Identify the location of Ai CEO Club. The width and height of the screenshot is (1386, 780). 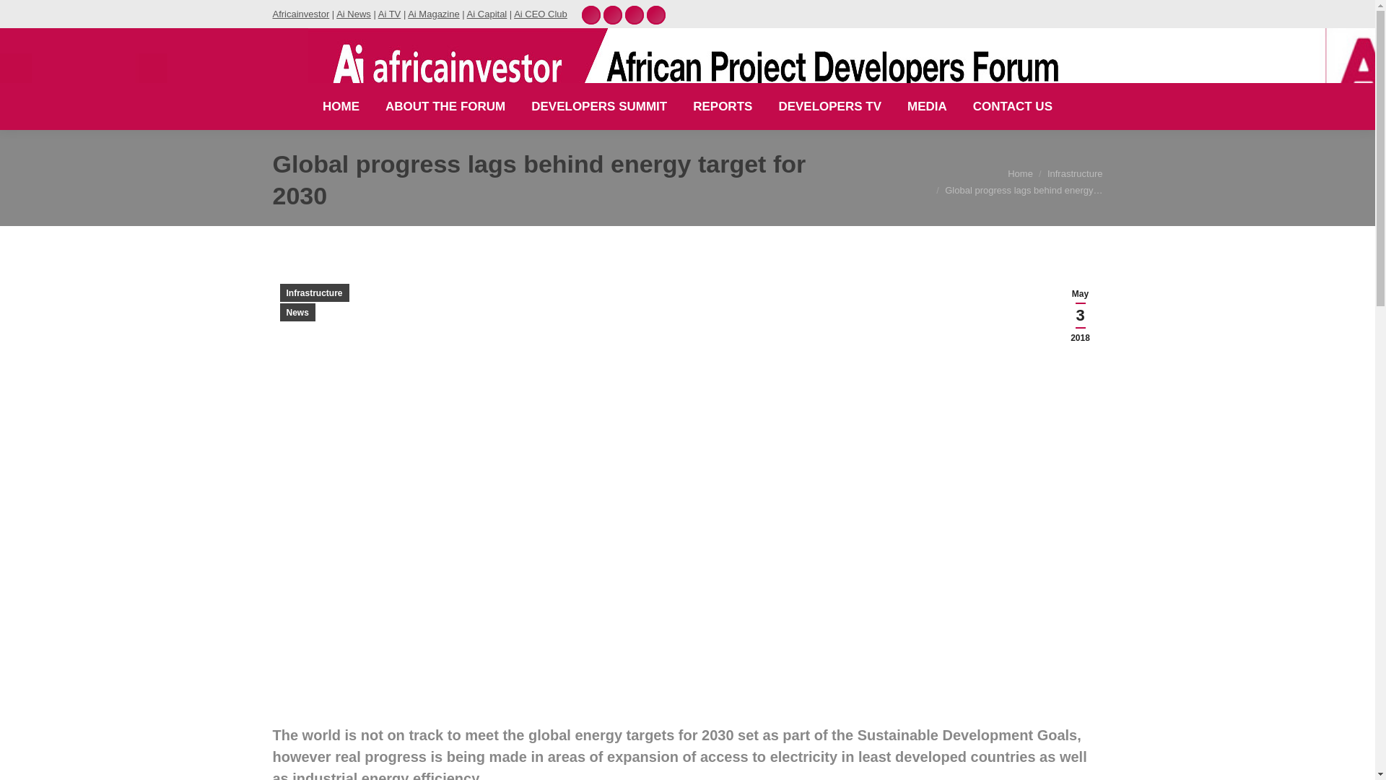
(540, 14).